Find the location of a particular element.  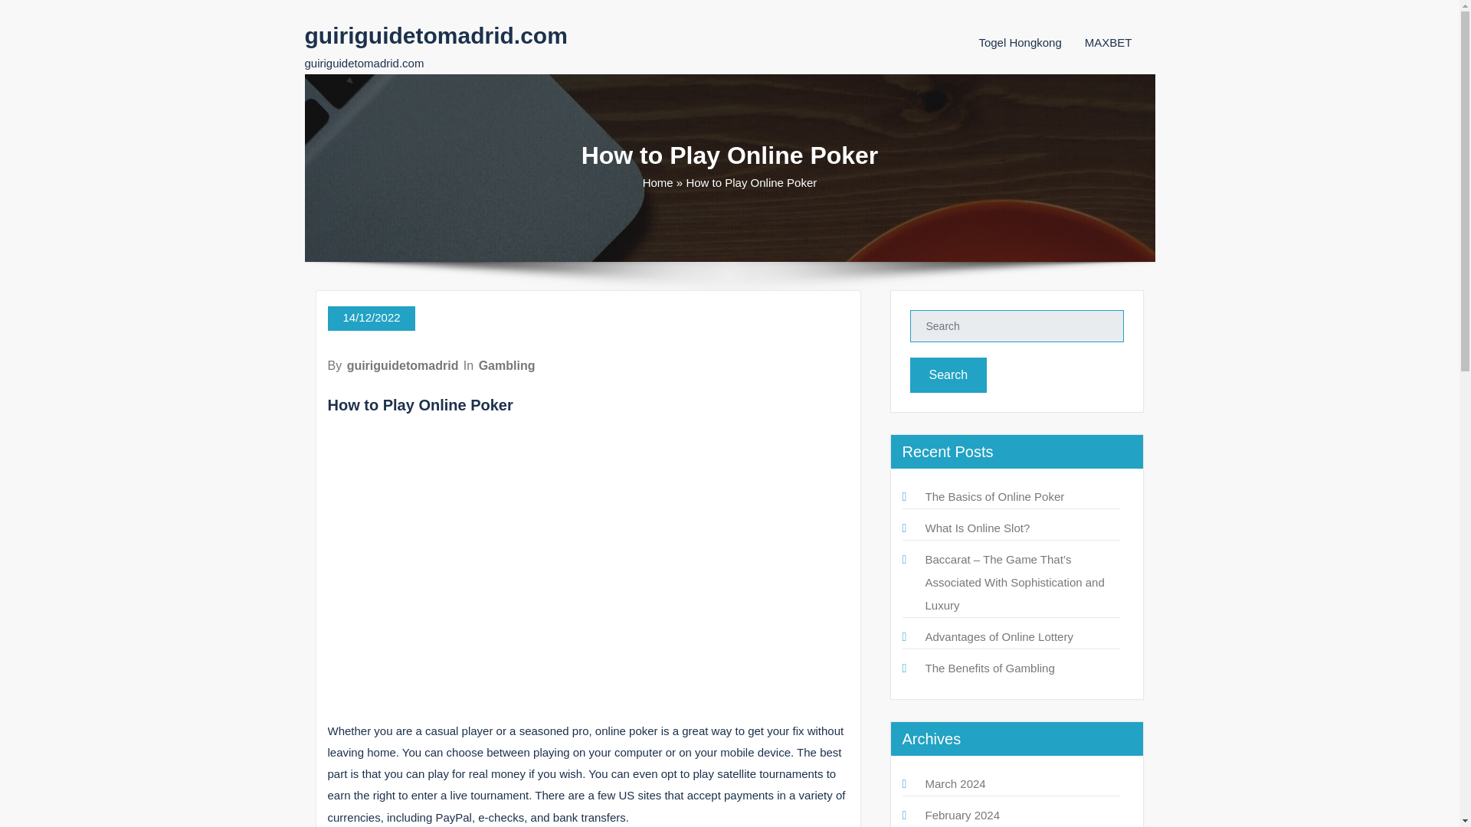

Togel Hongkong is located at coordinates (1019, 42).